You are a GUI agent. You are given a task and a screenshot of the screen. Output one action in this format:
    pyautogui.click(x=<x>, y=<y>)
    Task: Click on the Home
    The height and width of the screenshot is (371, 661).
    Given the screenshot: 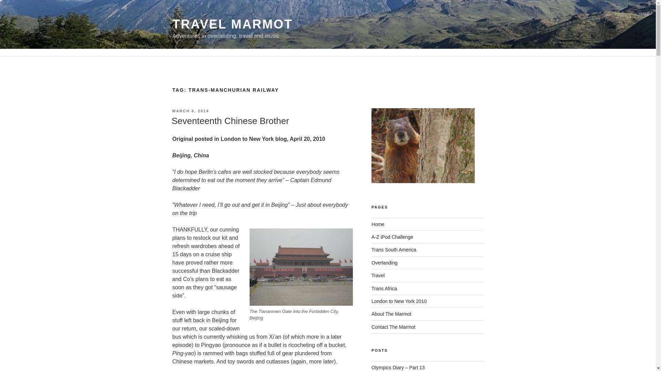 What is the action you would take?
    pyautogui.click(x=378, y=224)
    